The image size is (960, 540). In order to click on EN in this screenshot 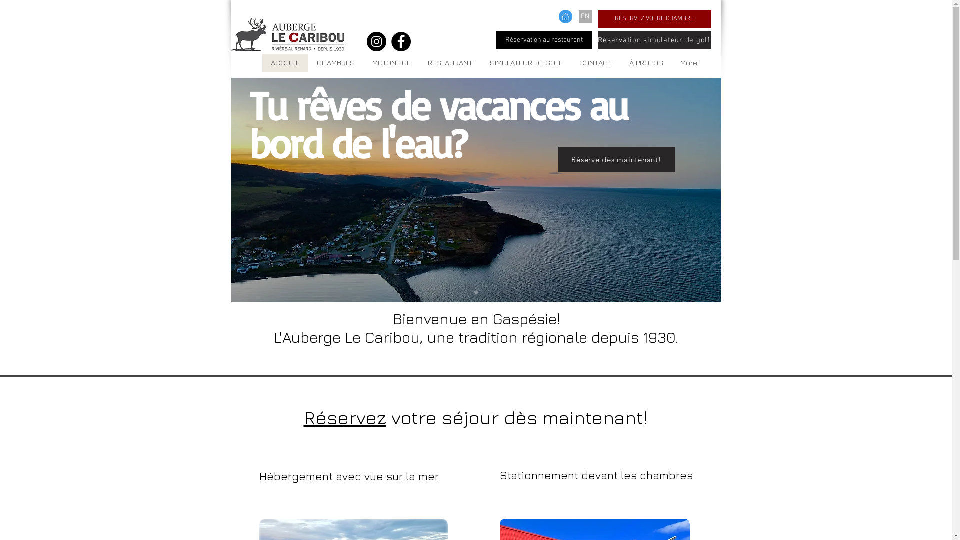, I will do `click(585, 17)`.